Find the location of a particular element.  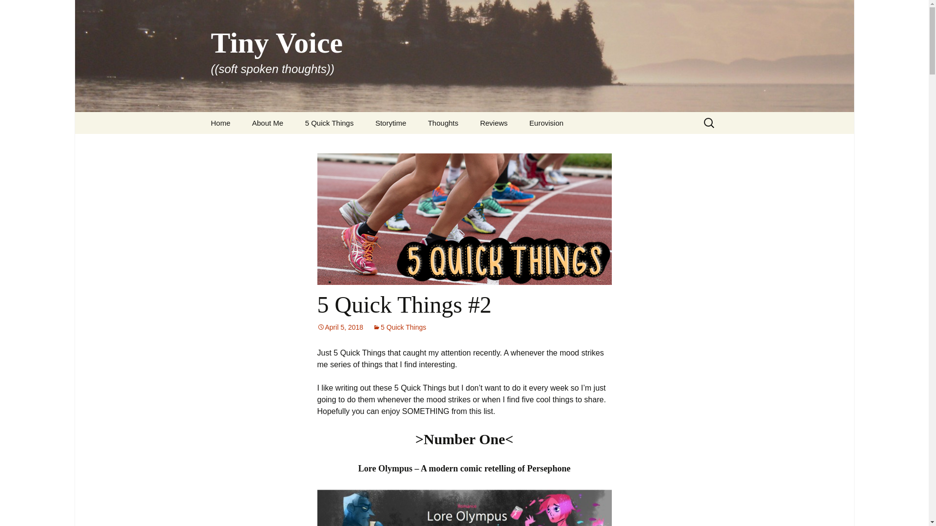

Storytime is located at coordinates (390, 123).